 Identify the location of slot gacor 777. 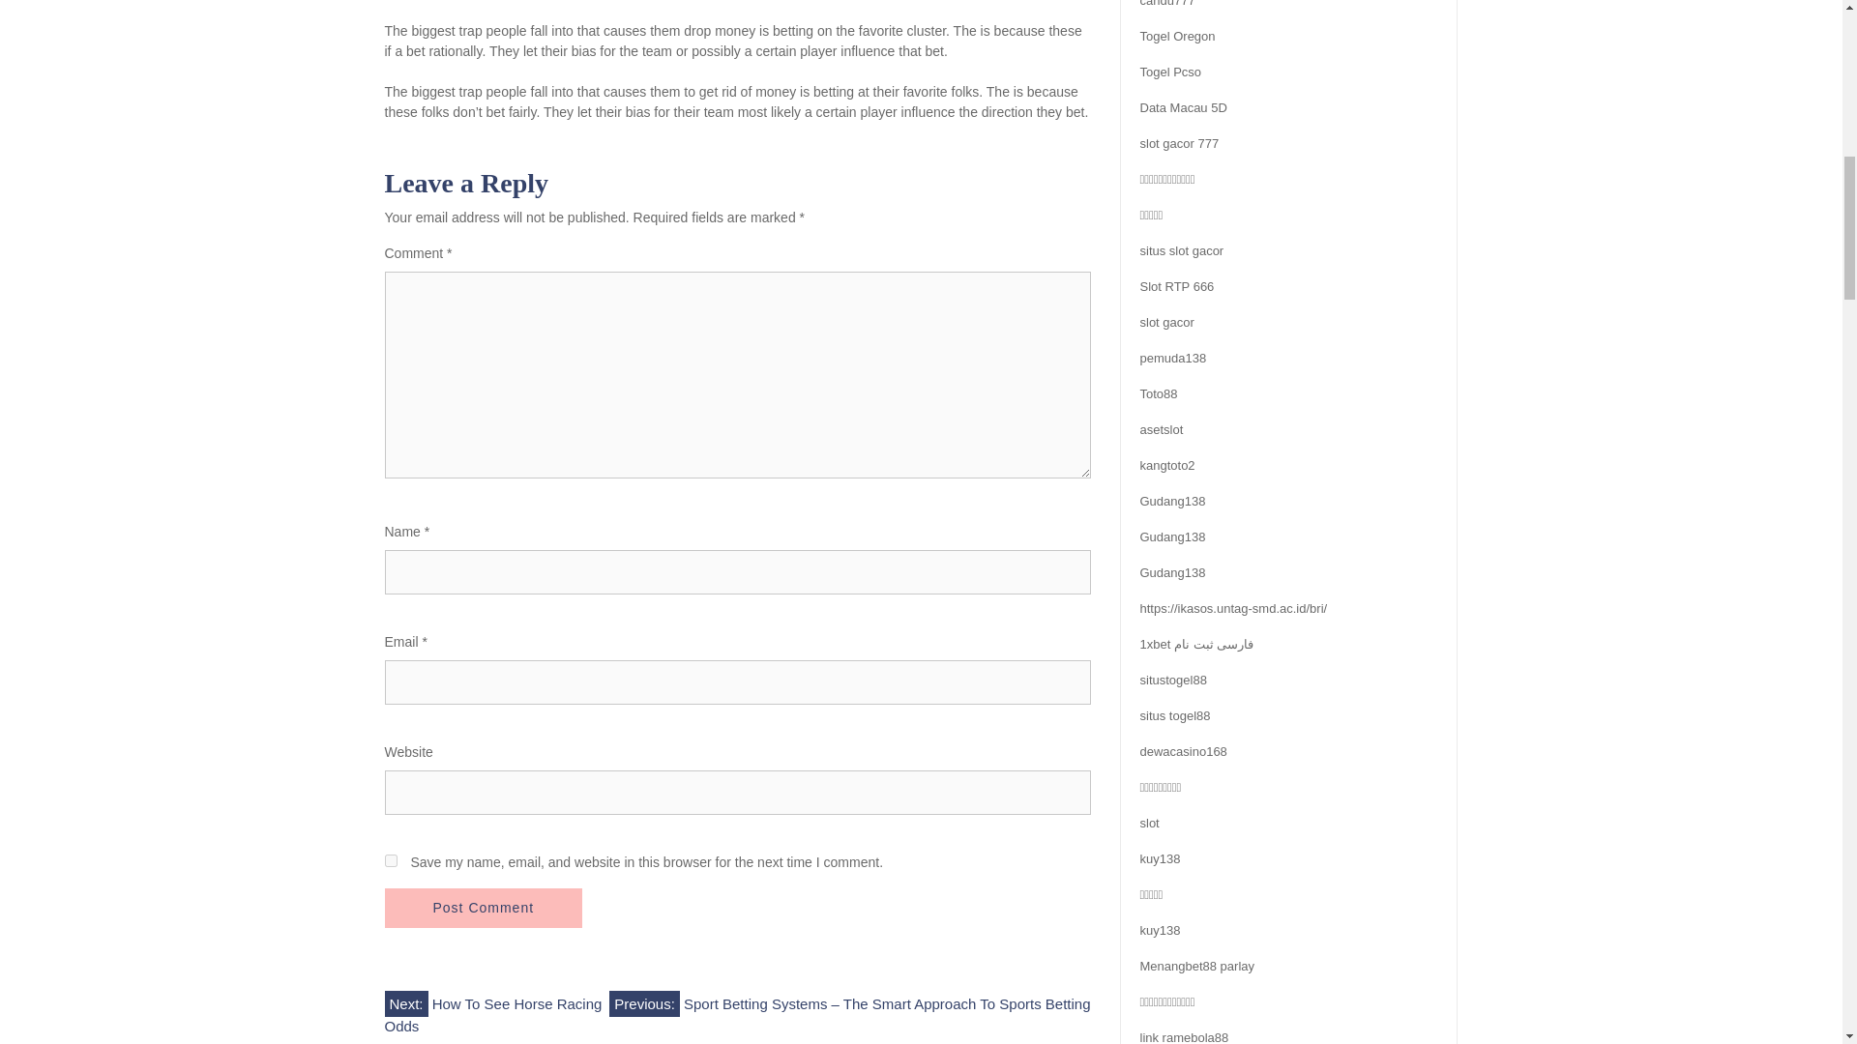
(1178, 143).